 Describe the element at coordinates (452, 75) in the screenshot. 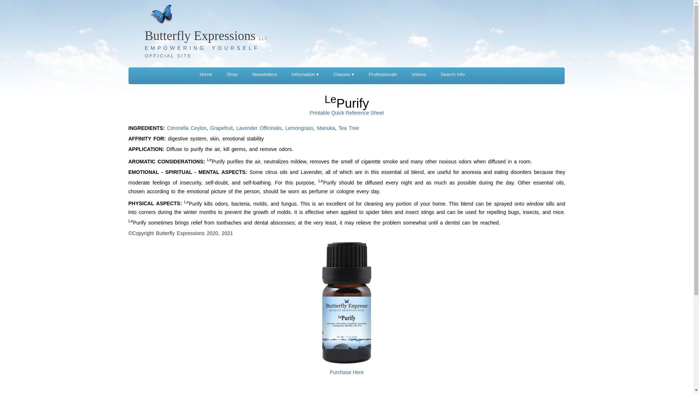

I see `Search Info` at that location.